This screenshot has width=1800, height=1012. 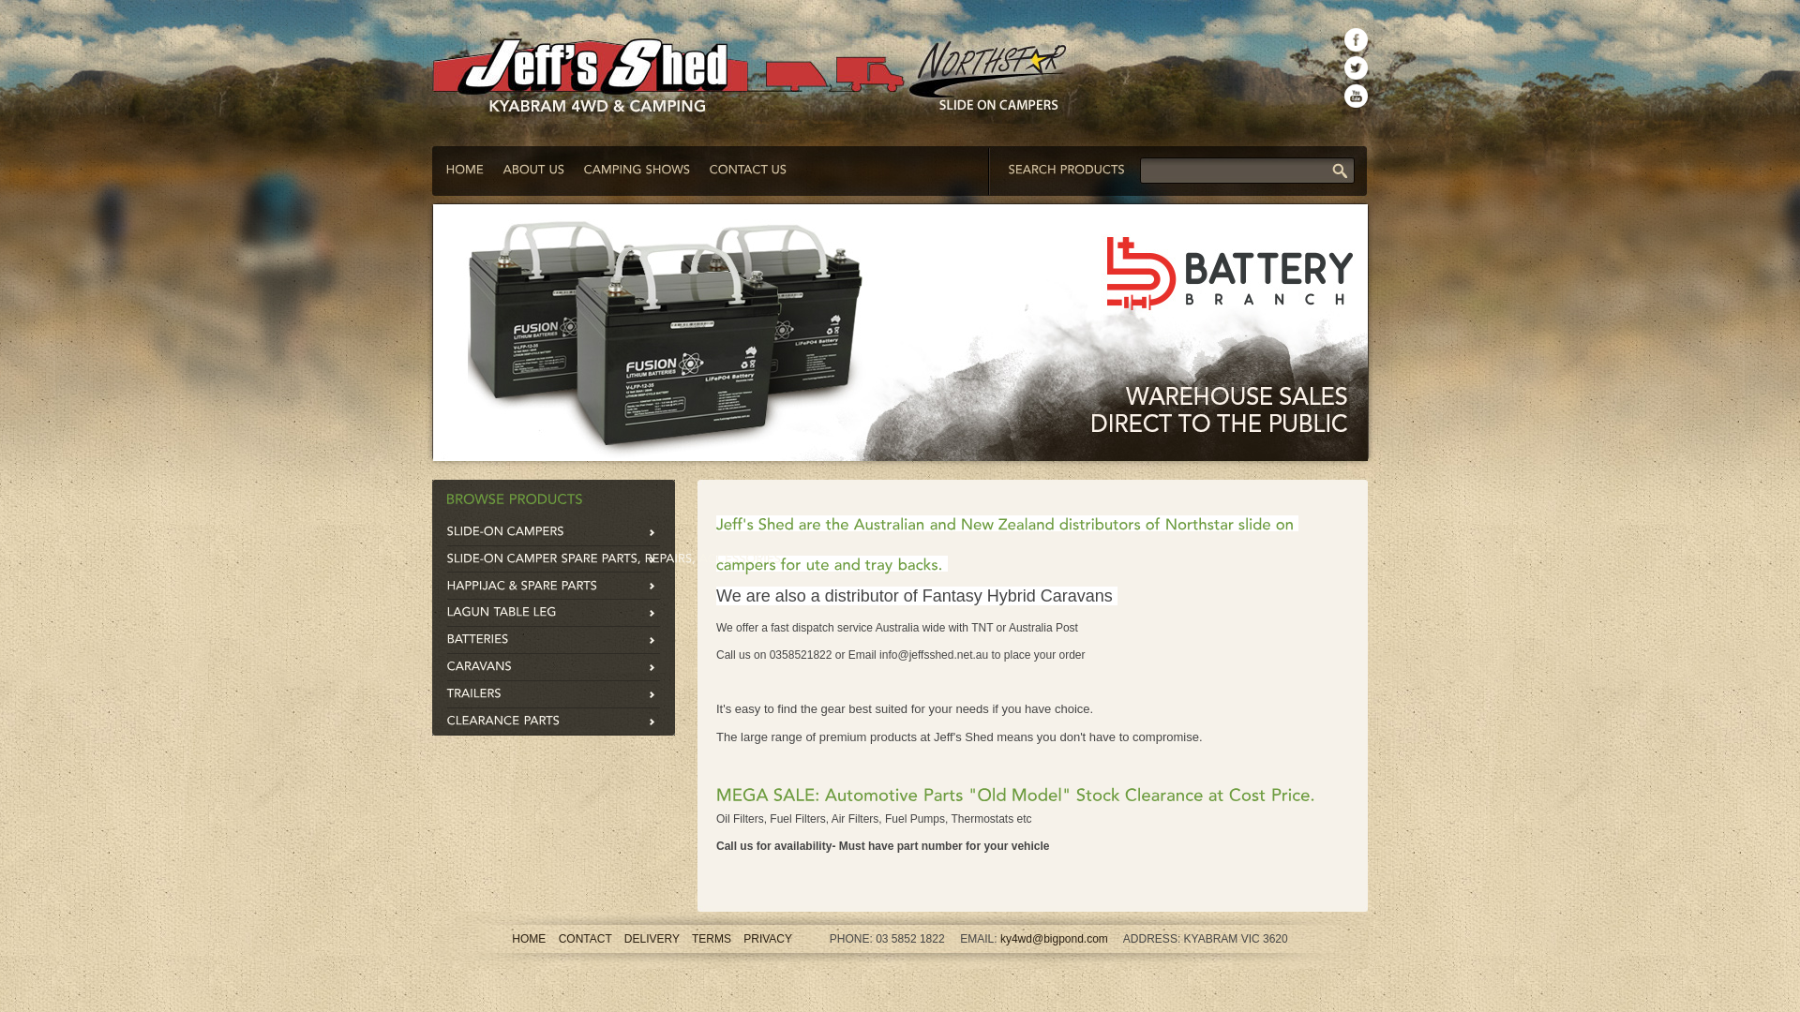 I want to click on CONTACT, so click(x=585, y=939).